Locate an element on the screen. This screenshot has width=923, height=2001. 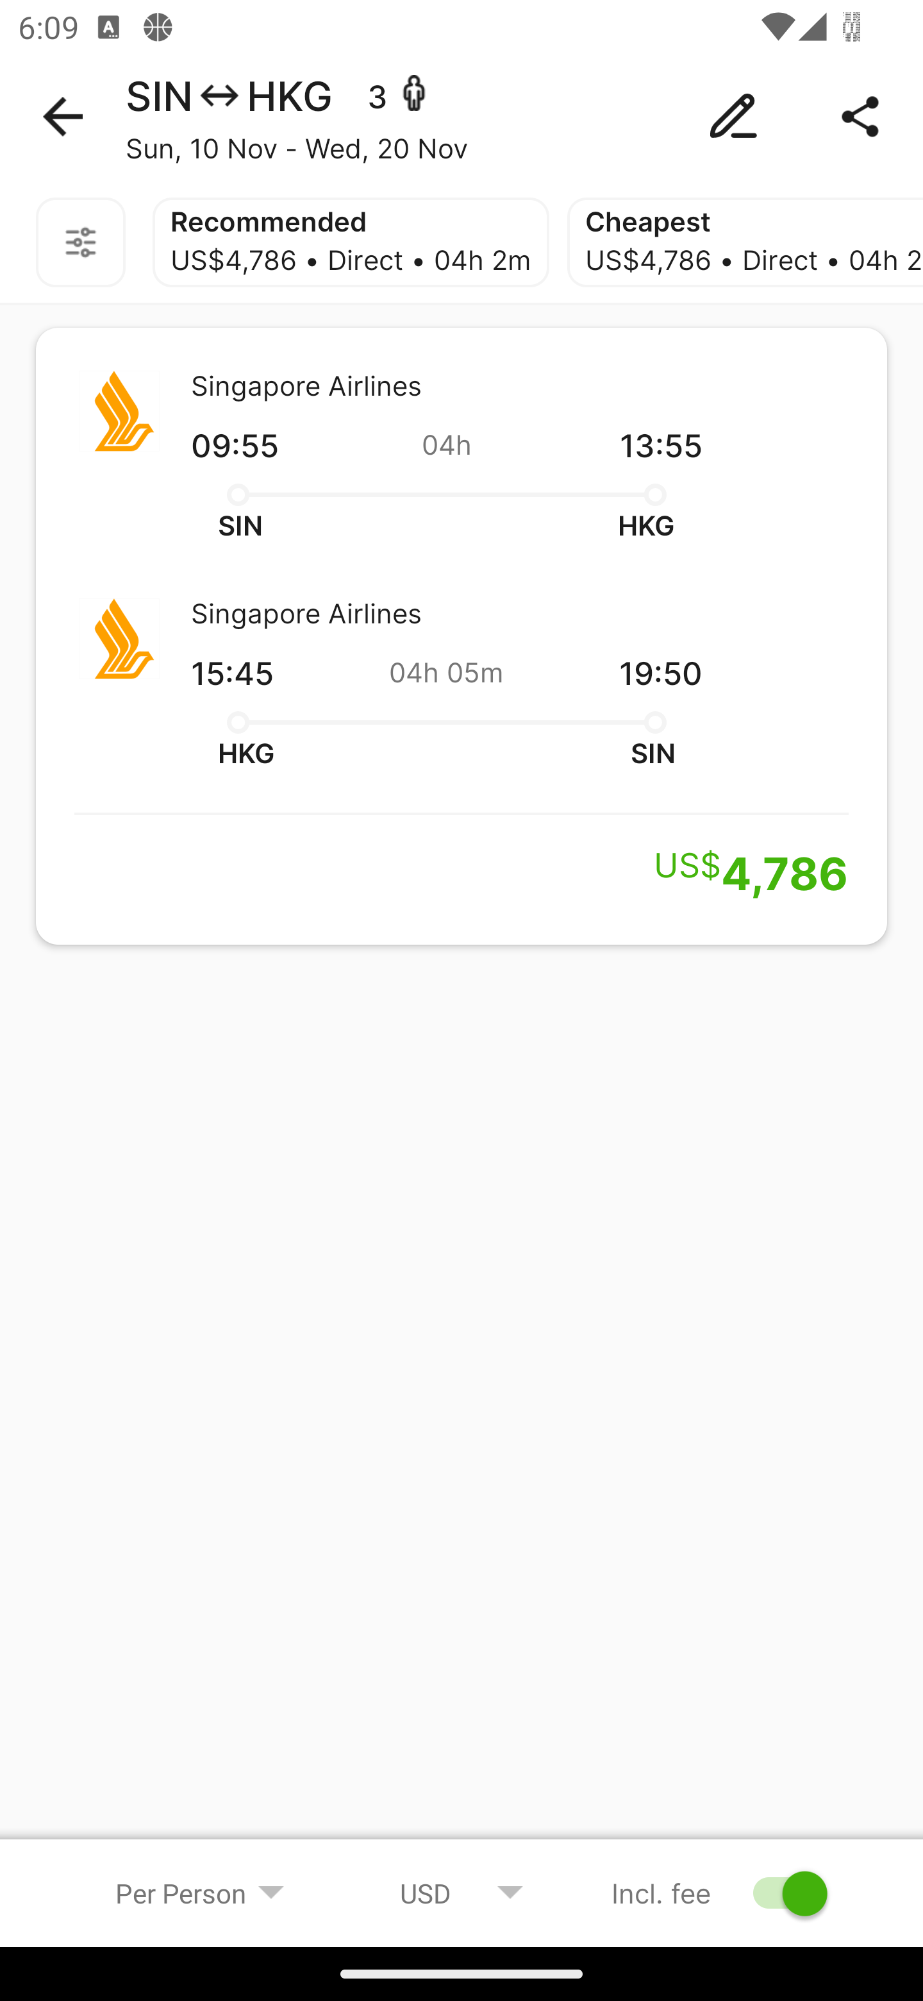
SIN HKG   3 - Sun, 10 Nov - Wed, 20 Nov is located at coordinates (462, 117).